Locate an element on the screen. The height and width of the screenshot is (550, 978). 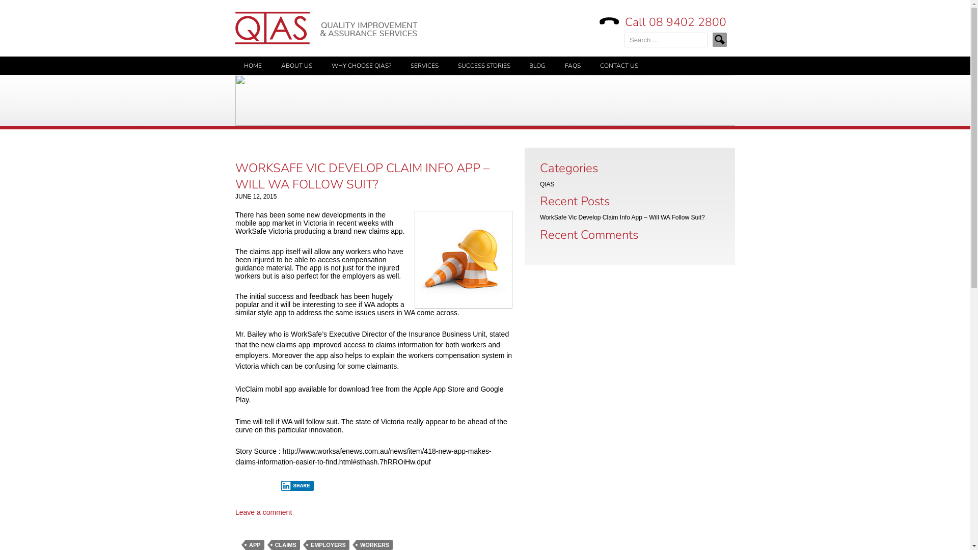
BLOG is located at coordinates (537, 66).